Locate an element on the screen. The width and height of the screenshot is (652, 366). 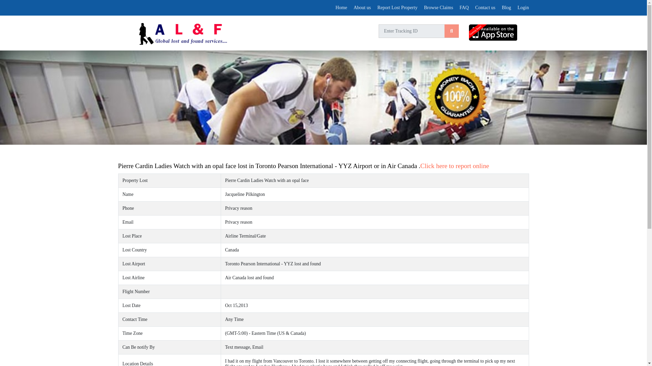
About us is located at coordinates (362, 8).